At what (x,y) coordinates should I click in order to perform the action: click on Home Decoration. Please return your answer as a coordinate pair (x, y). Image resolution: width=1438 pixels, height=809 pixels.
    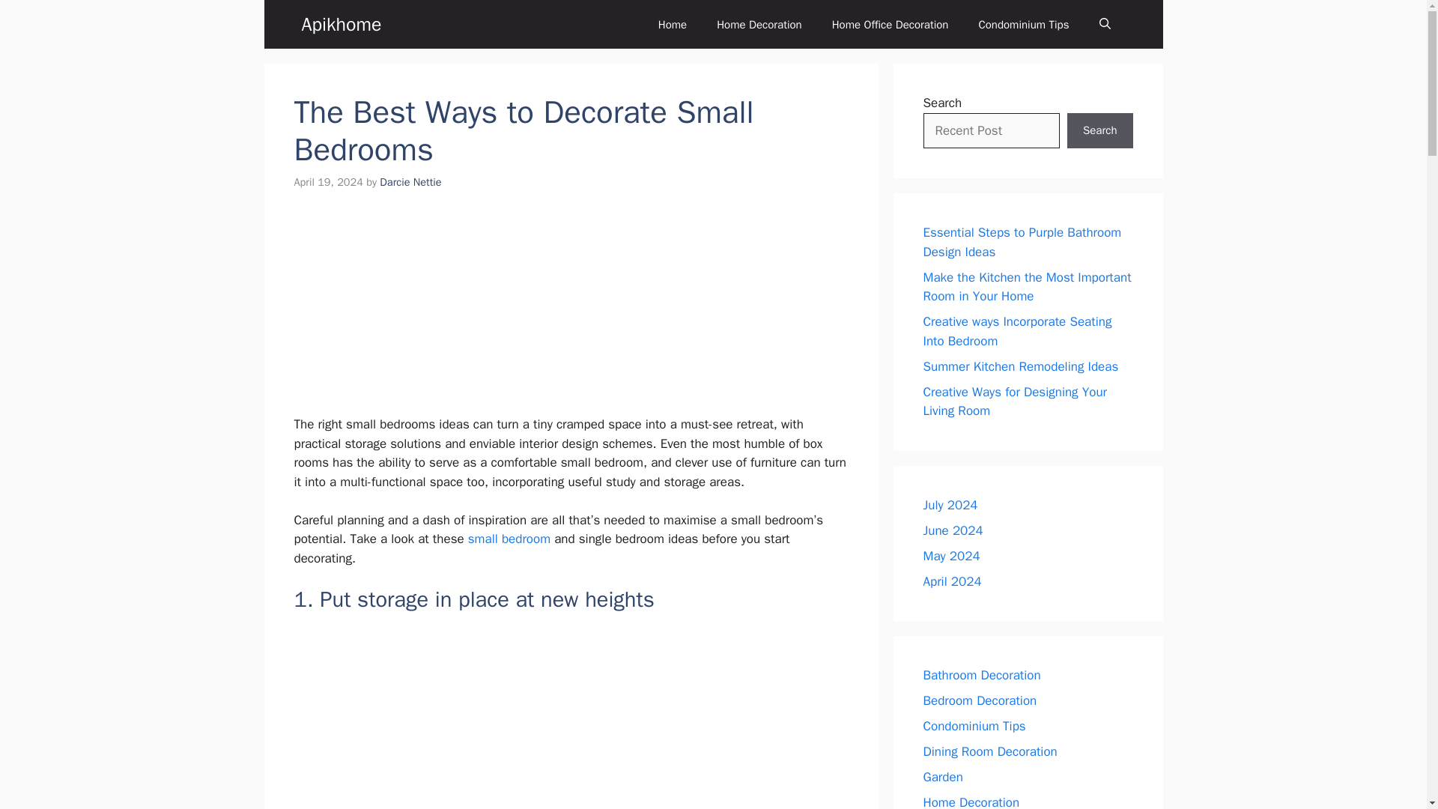
    Looking at the image, I should click on (971, 802).